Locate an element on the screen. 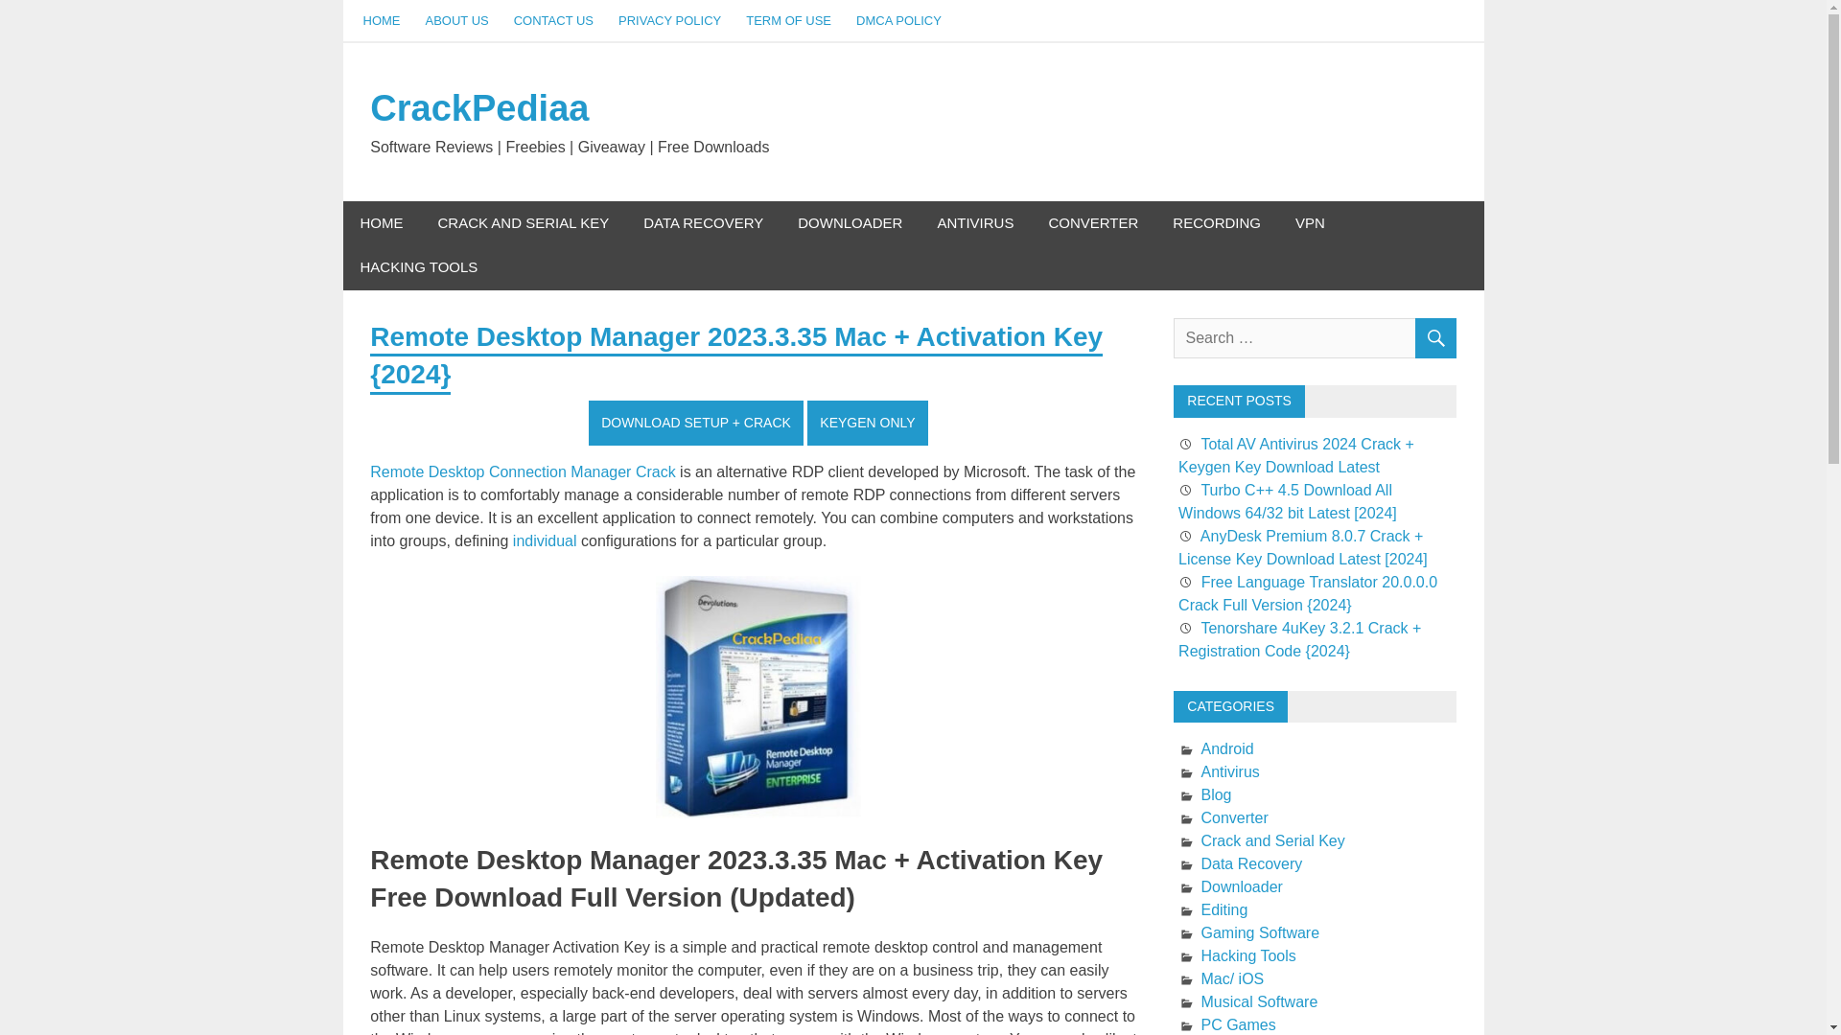  HACKING TOOLS is located at coordinates (418, 267).